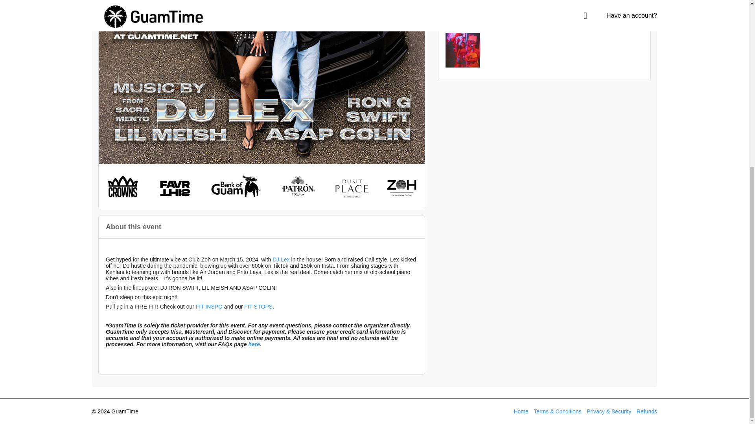 This screenshot has height=424, width=755. What do you see at coordinates (281, 259) in the screenshot?
I see `DJ Lex` at bounding box center [281, 259].